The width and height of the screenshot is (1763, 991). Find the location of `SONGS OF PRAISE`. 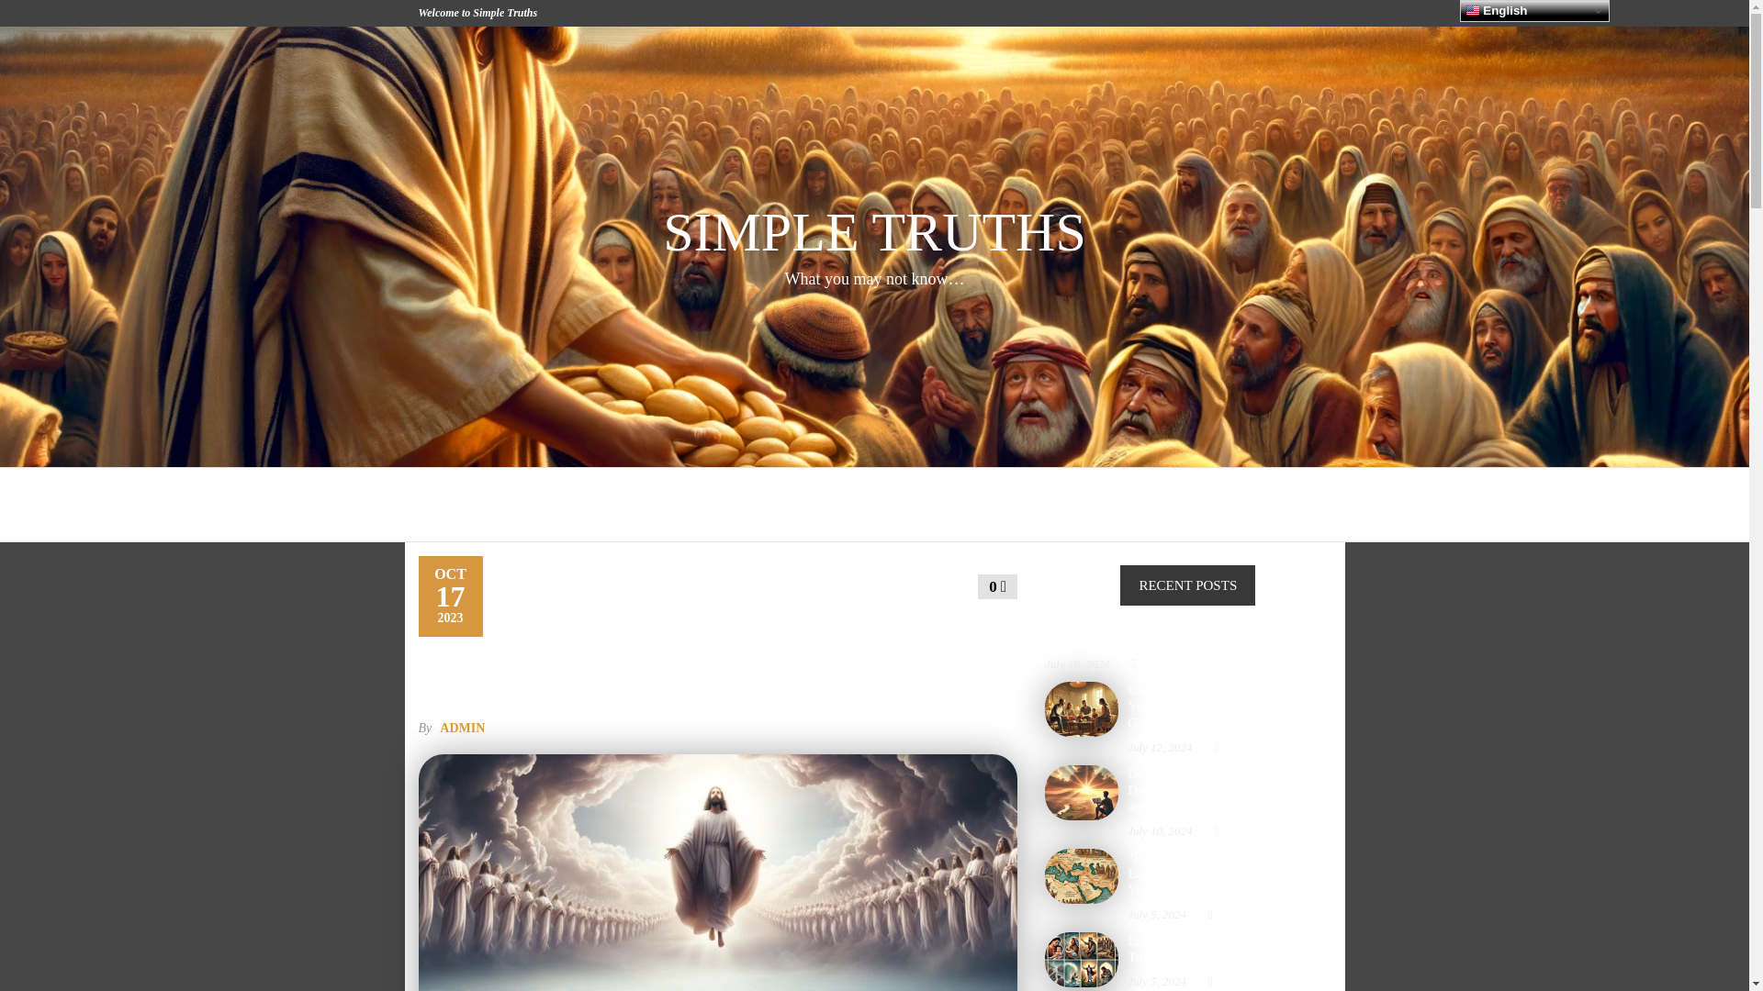

SONGS OF PRAISE is located at coordinates (1021, 504).